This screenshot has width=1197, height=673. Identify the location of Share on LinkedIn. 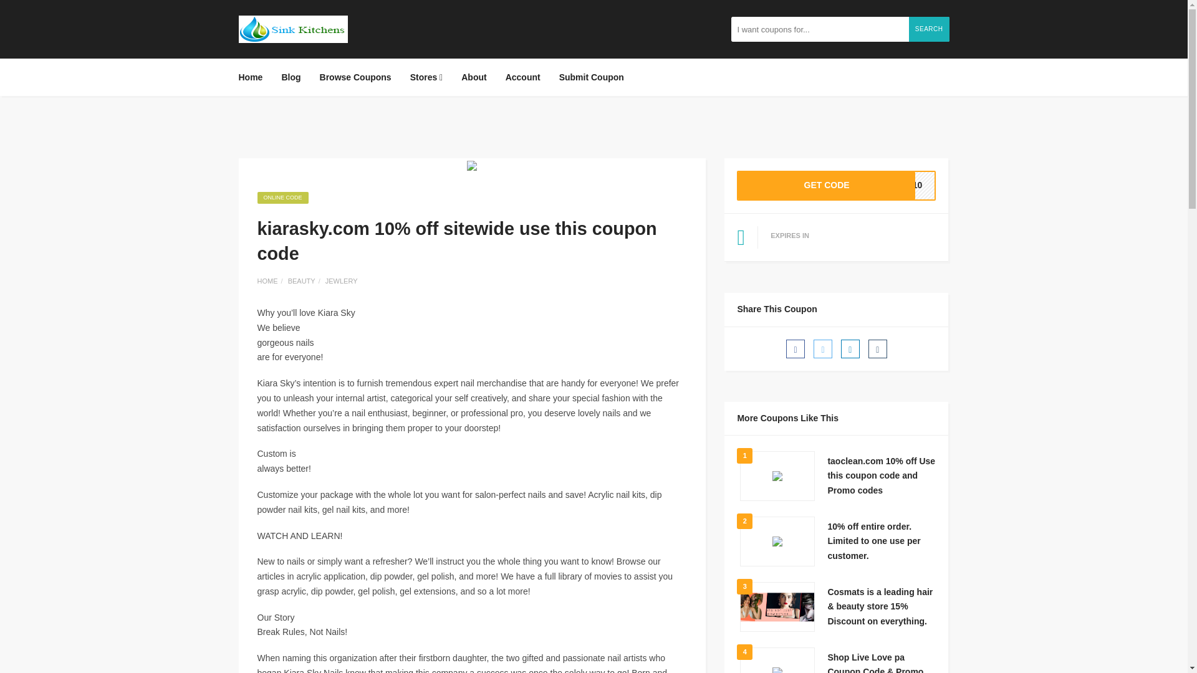
(522, 77).